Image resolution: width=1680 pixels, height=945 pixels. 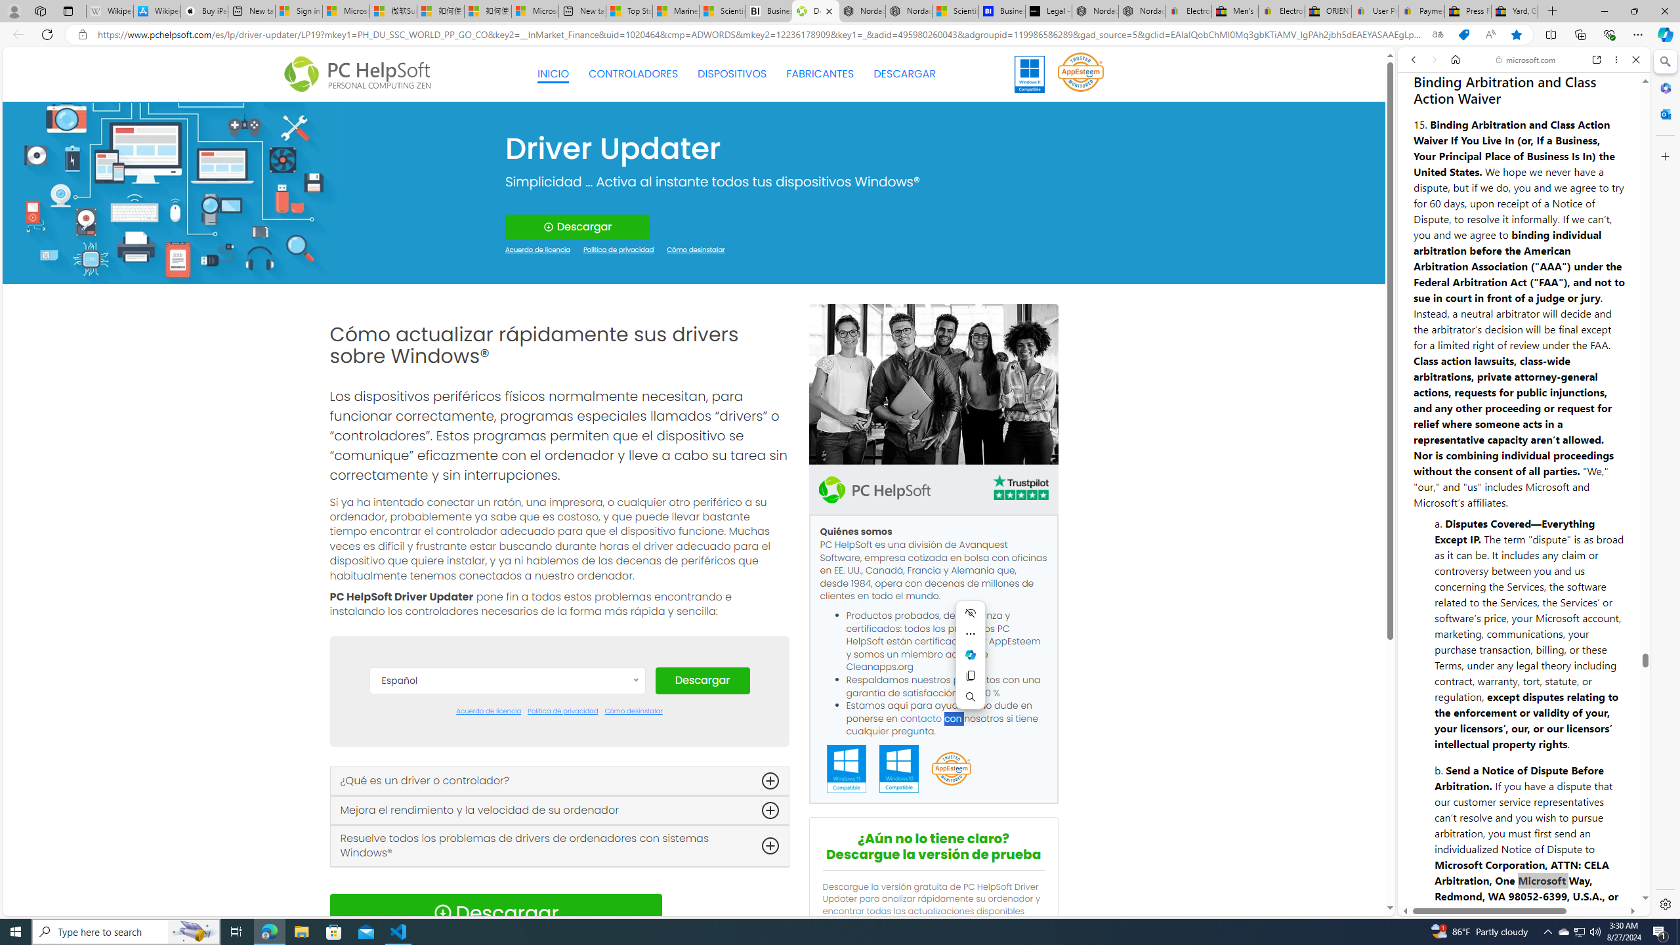 I want to click on Address and search bar, so click(x=760, y=35).